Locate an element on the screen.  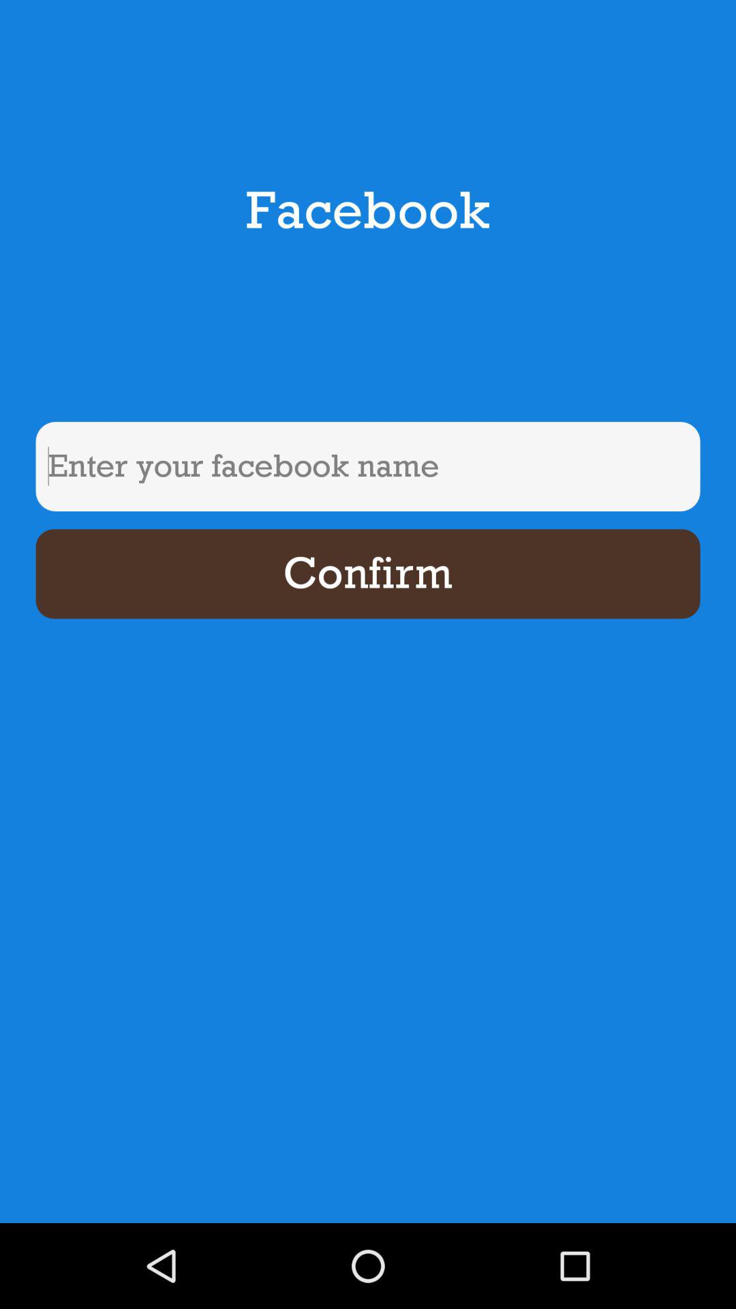
enter facebook name is located at coordinates (368, 466).